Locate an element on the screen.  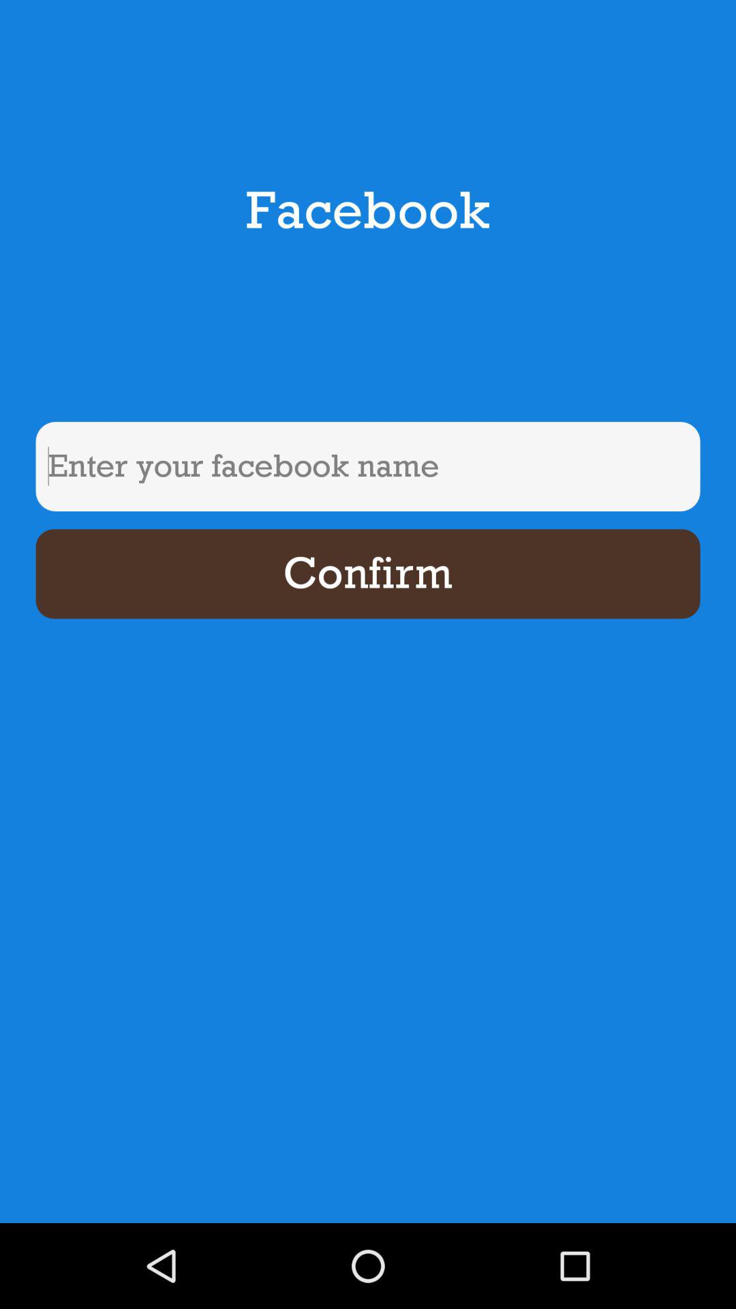
enter facebook name is located at coordinates (368, 466).